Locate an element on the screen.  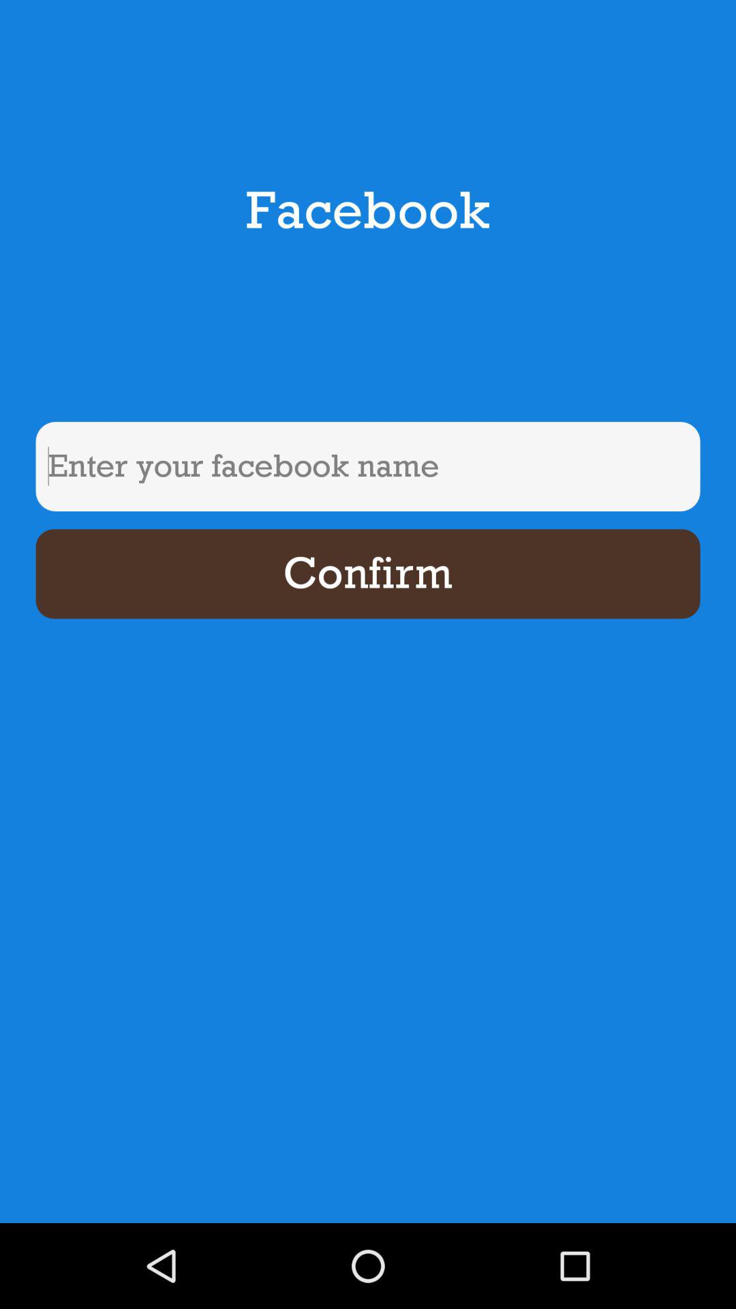
enter facebook name is located at coordinates (368, 466).